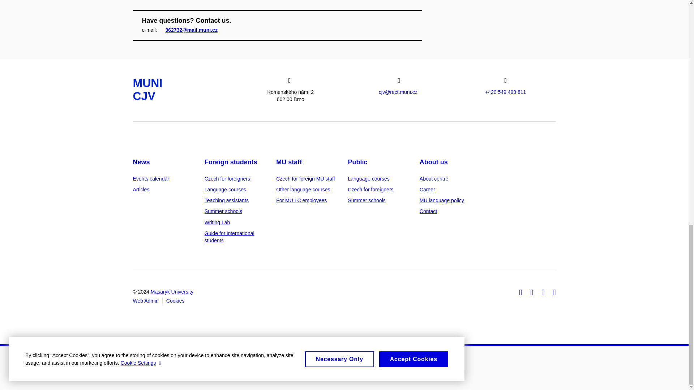 The width and height of the screenshot is (694, 390). I want to click on Public, so click(357, 162).